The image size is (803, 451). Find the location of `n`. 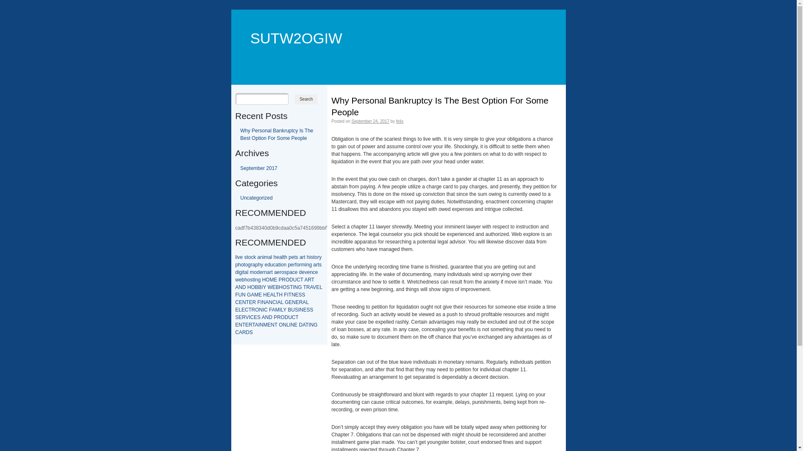

n is located at coordinates (308, 265).